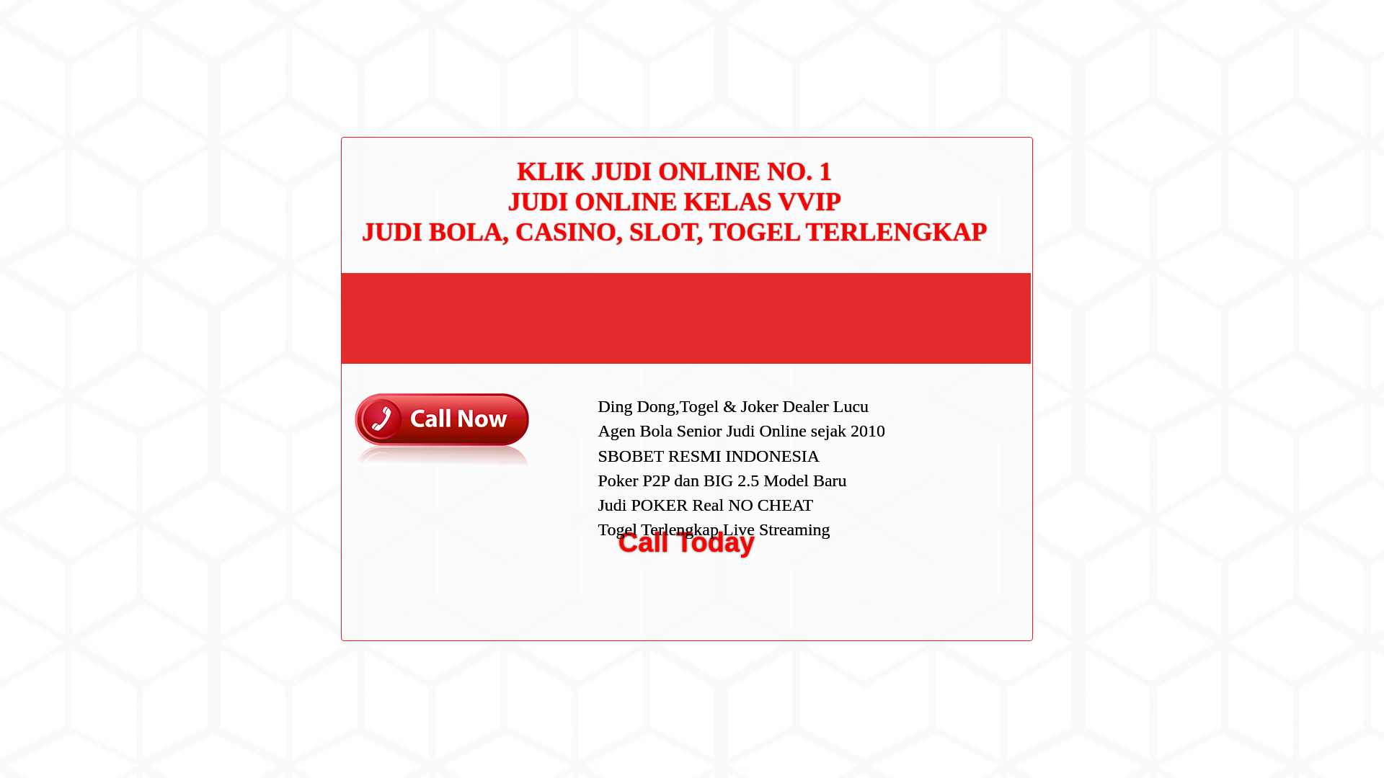  What do you see at coordinates (998, 45) in the screenshot?
I see `Search for:` at bounding box center [998, 45].